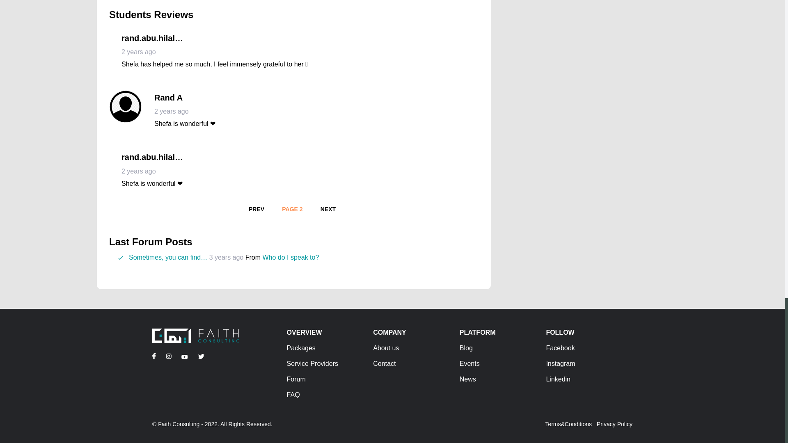  What do you see at coordinates (256, 209) in the screenshot?
I see `Go to previous page` at bounding box center [256, 209].